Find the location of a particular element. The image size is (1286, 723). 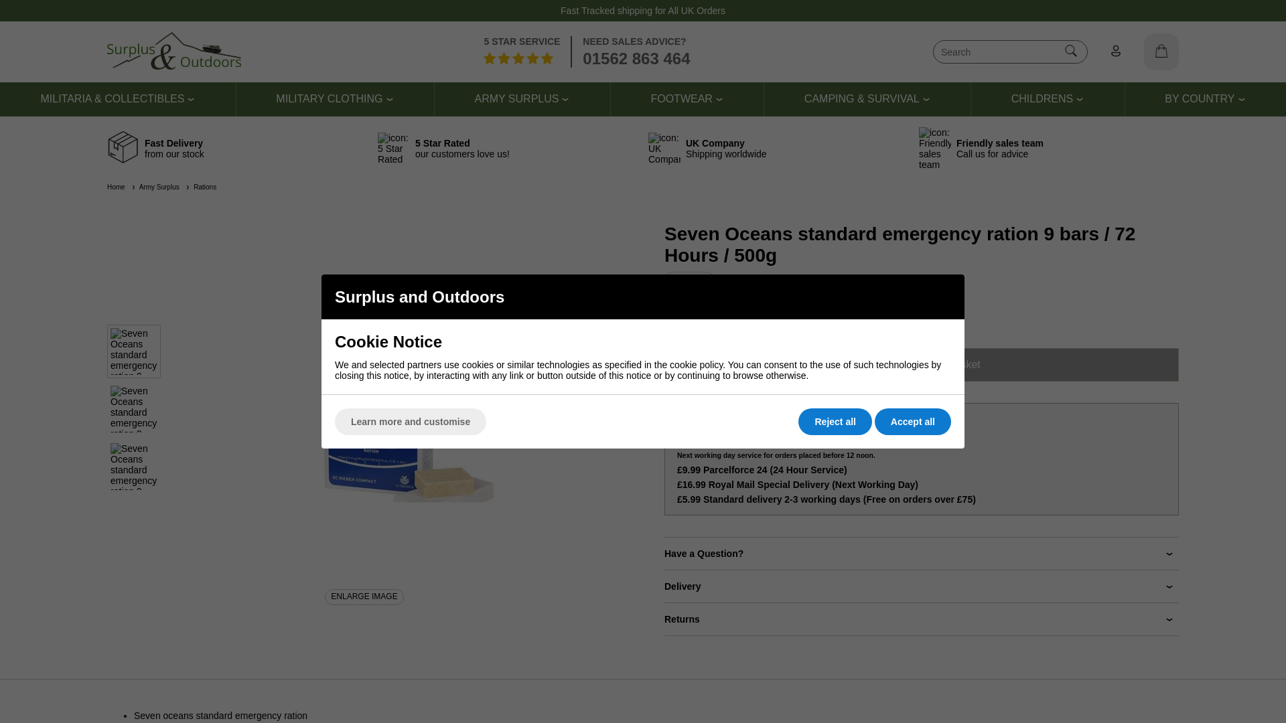

1 is located at coordinates (685, 364).